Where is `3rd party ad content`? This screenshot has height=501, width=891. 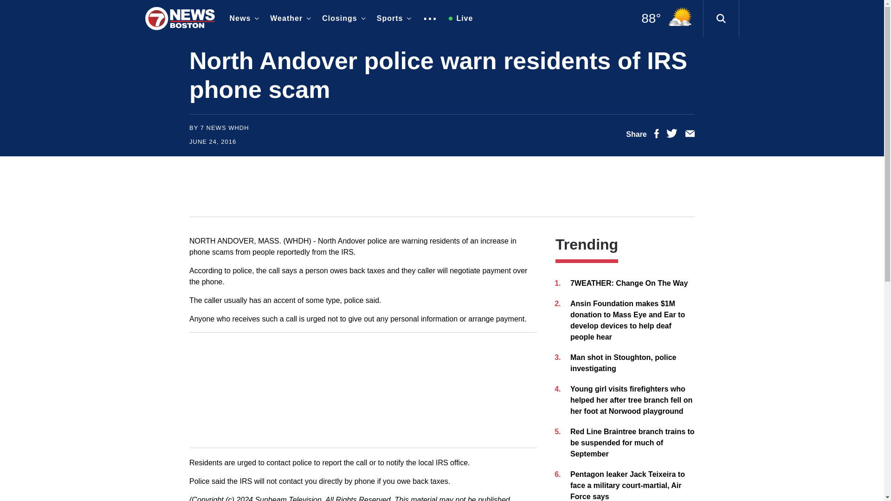 3rd party ad content is located at coordinates (363, 390).